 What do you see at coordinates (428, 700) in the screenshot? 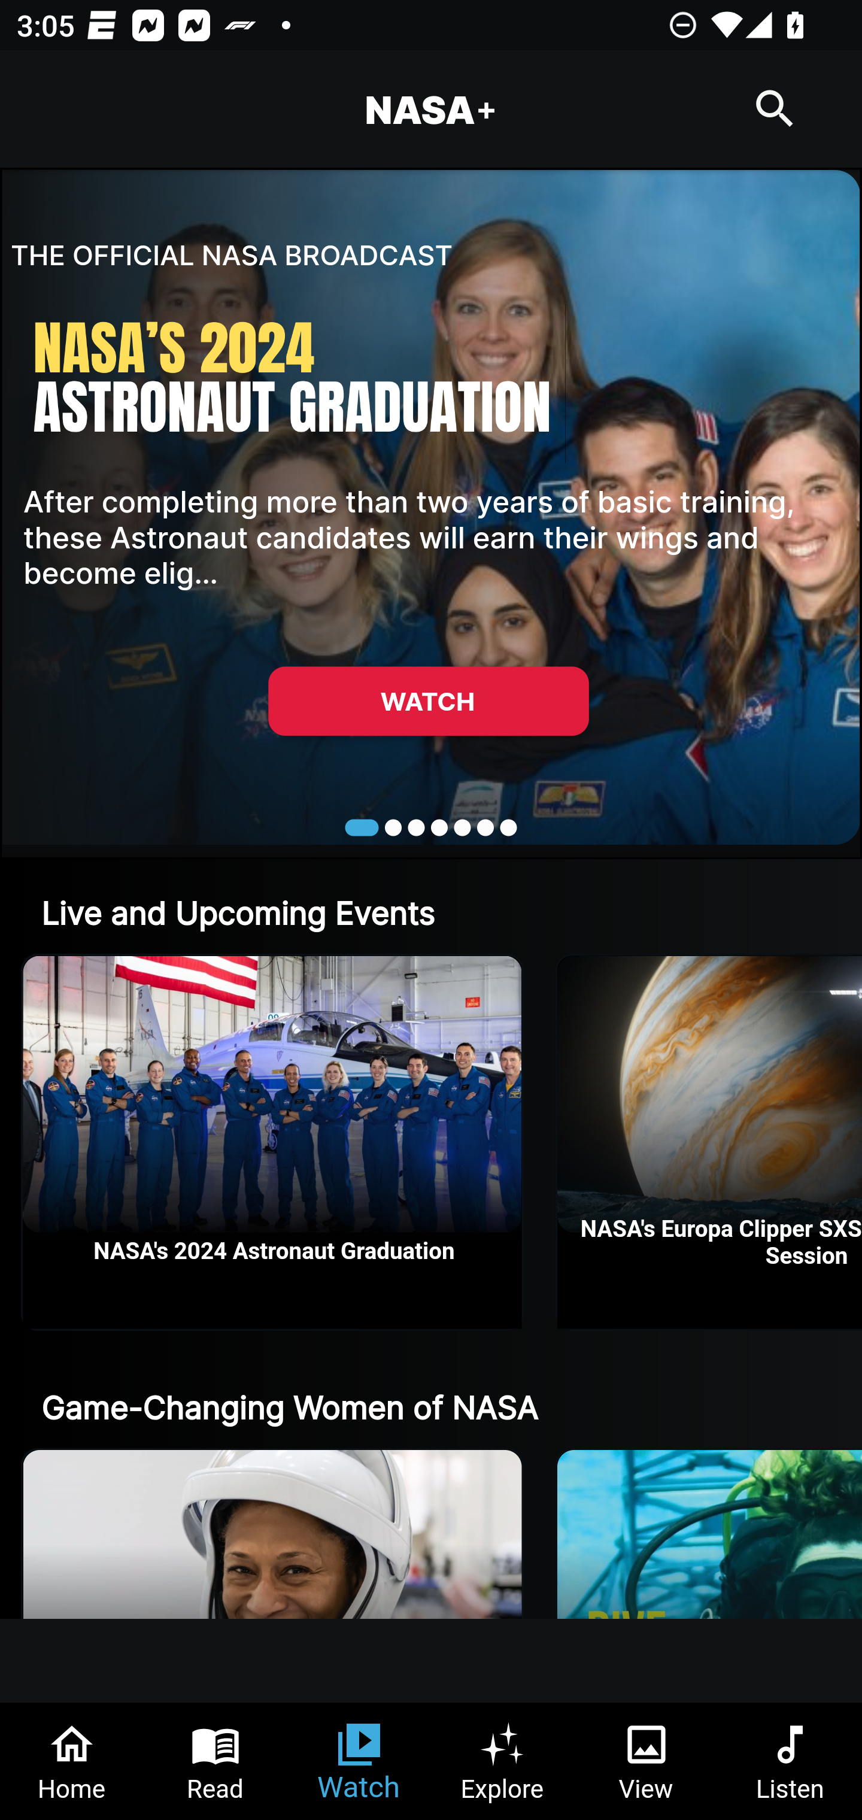
I see `WATCH` at bounding box center [428, 700].